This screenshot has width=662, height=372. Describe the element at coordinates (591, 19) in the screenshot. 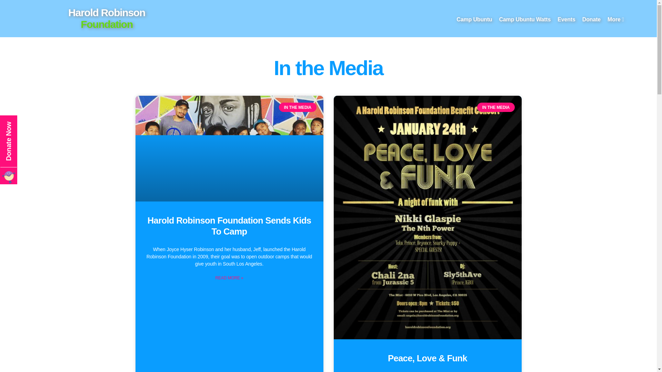

I see `Donate` at that location.